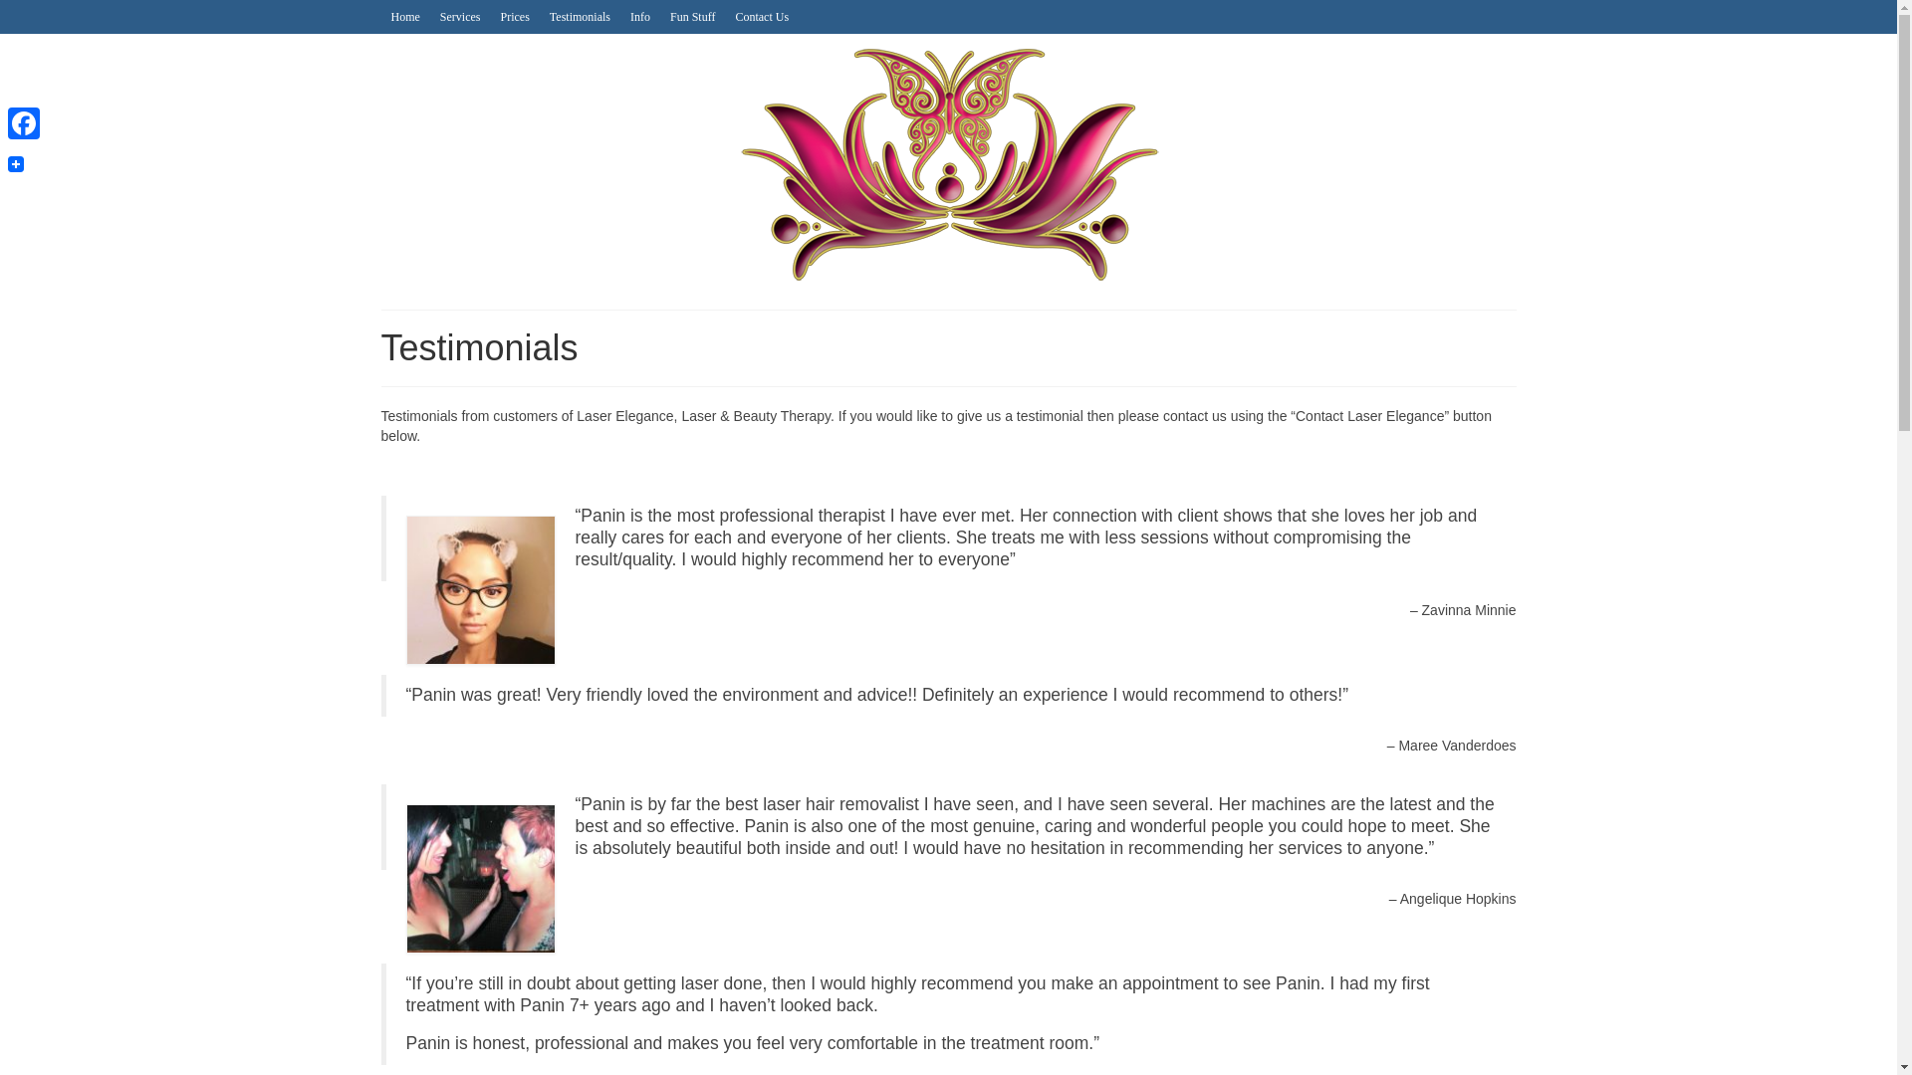 The image size is (1912, 1075). What do you see at coordinates (639, 16) in the screenshot?
I see `Info` at bounding box center [639, 16].